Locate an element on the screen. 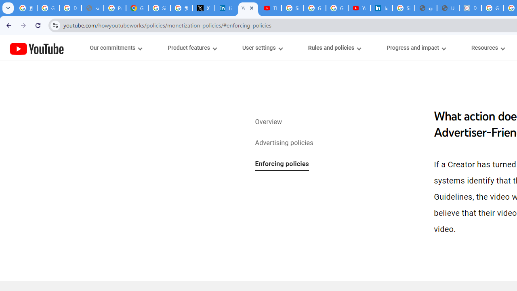 The image size is (517, 291). YouTube Content Monetization Policies - How YouTube Works is located at coordinates (248, 8).